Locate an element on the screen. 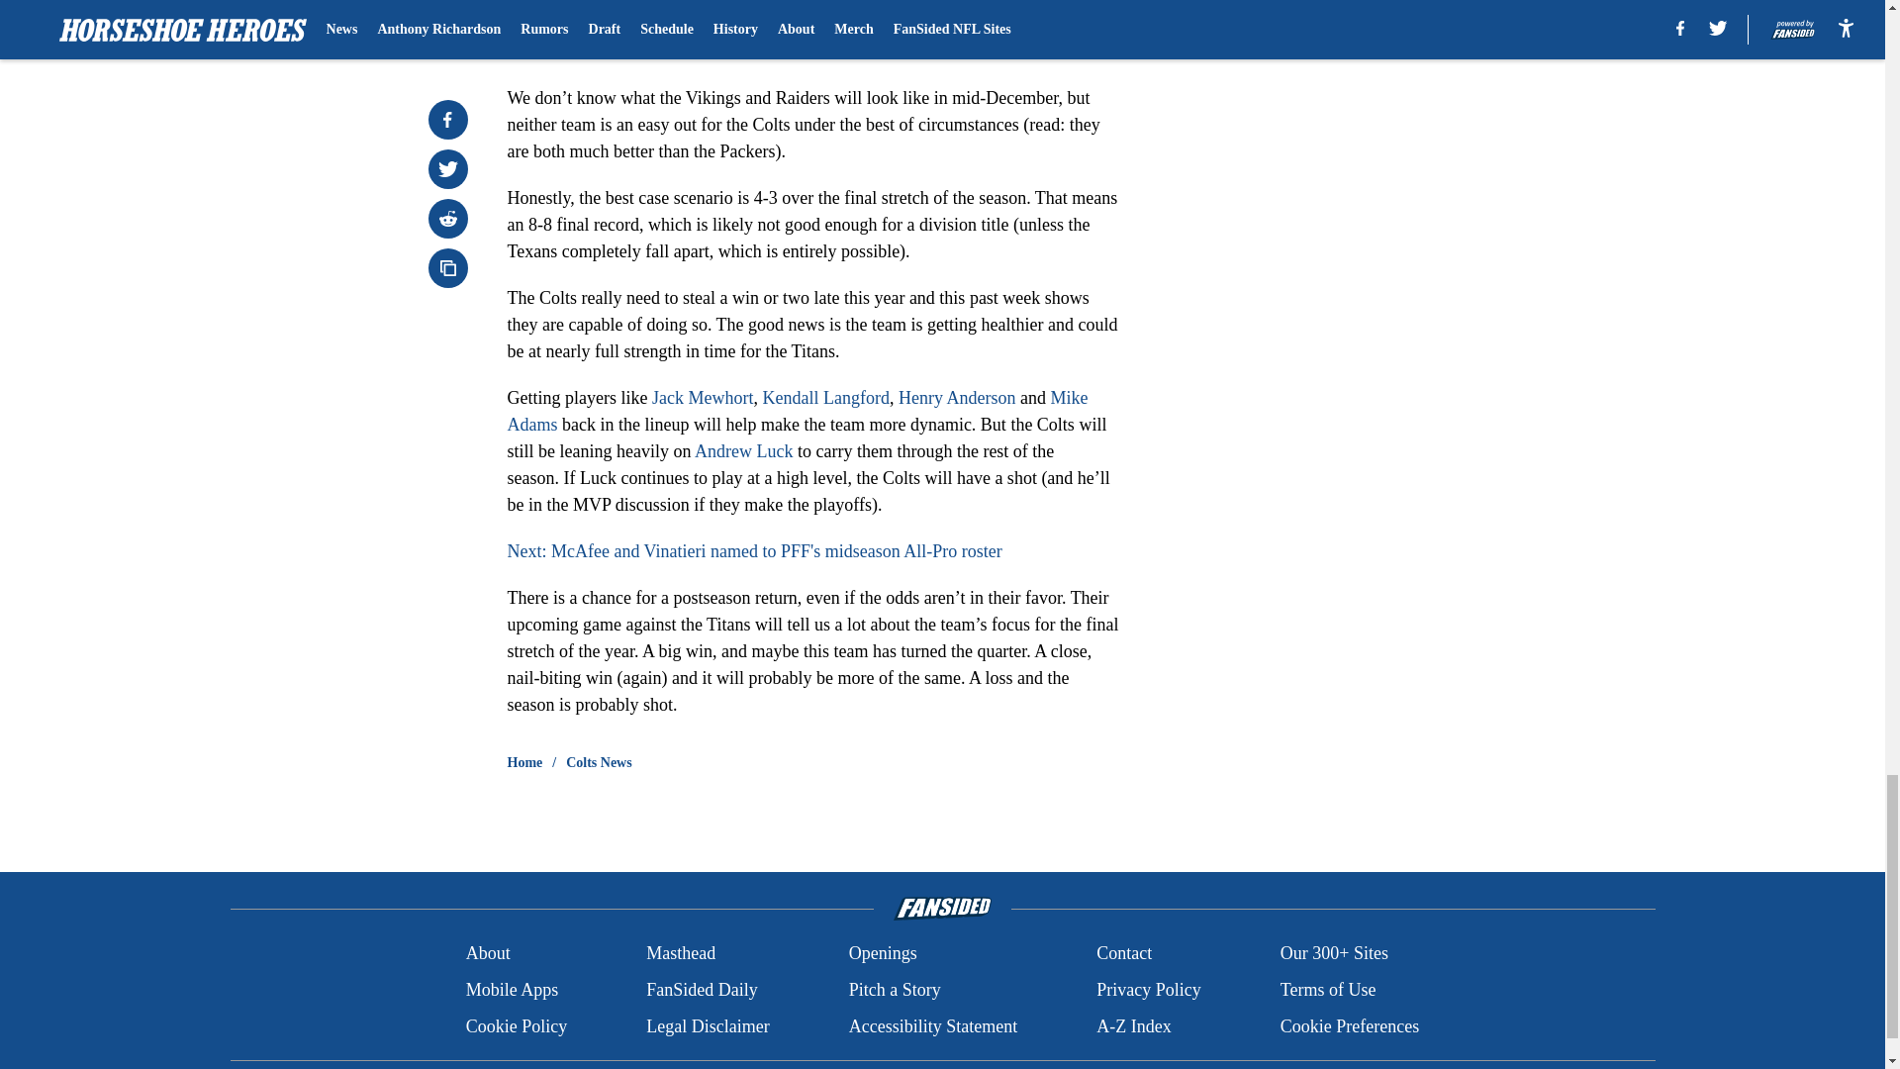  Andrew Luck is located at coordinates (743, 451).